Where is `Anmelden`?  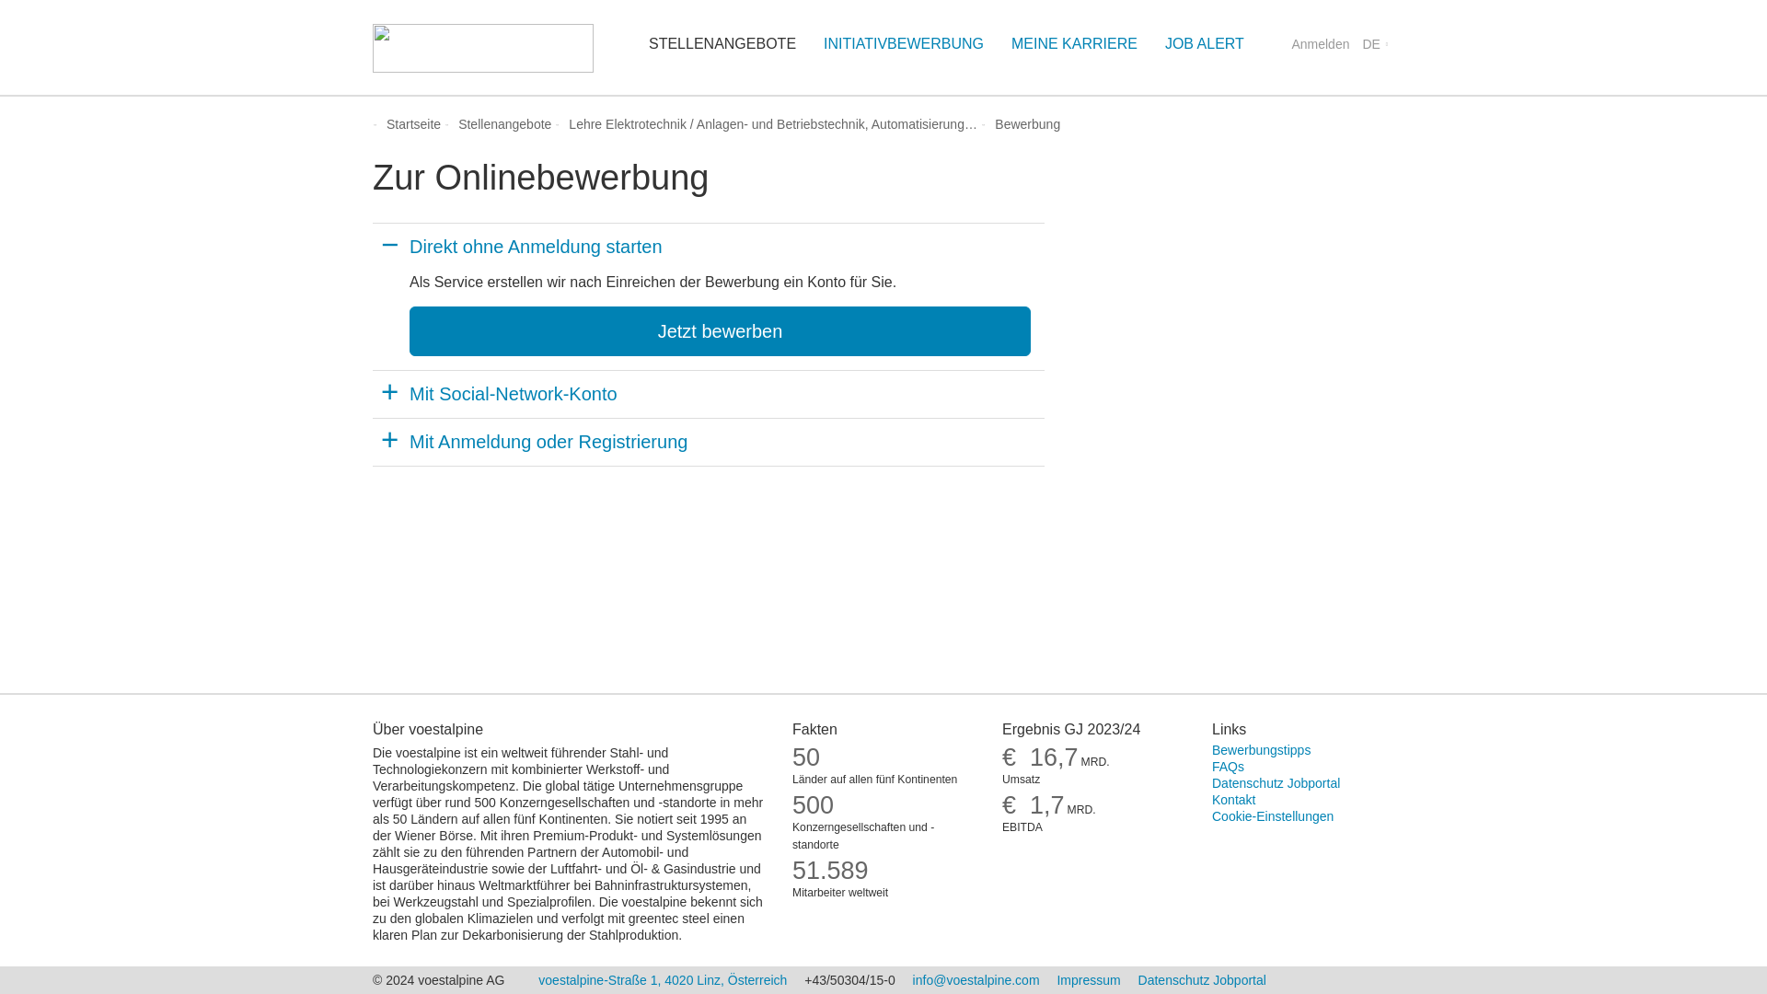 Anmelden is located at coordinates (1320, 45).